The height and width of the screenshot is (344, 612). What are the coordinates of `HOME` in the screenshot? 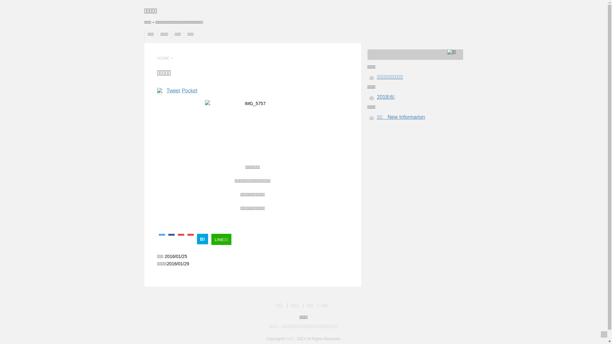 It's located at (163, 58).